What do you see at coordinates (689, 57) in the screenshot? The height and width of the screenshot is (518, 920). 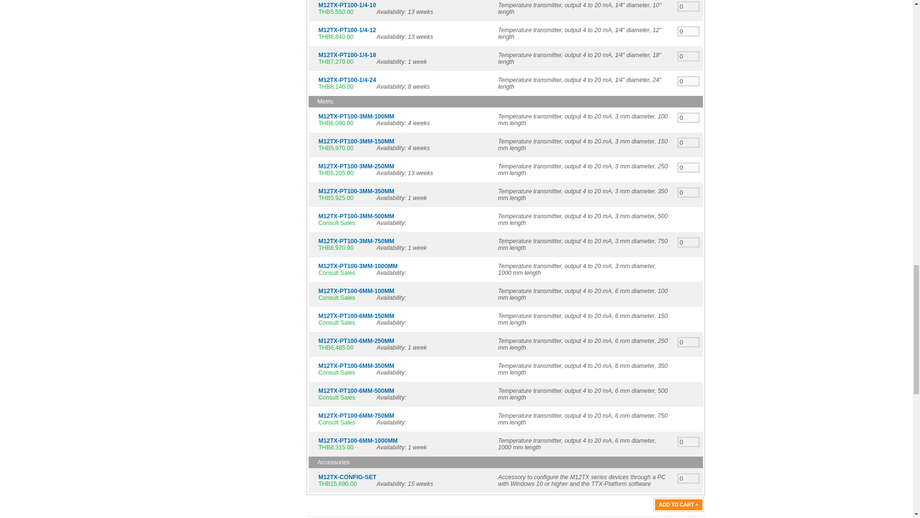 I see `0` at bounding box center [689, 57].